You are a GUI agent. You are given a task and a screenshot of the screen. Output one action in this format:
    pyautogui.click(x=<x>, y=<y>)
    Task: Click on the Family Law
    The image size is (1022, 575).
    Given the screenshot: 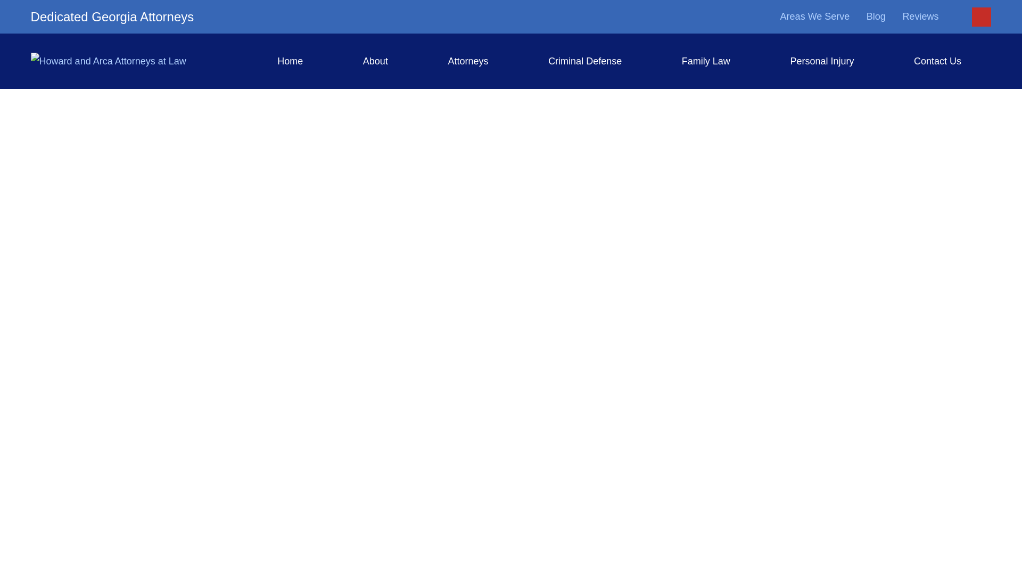 What is the action you would take?
    pyautogui.click(x=706, y=61)
    